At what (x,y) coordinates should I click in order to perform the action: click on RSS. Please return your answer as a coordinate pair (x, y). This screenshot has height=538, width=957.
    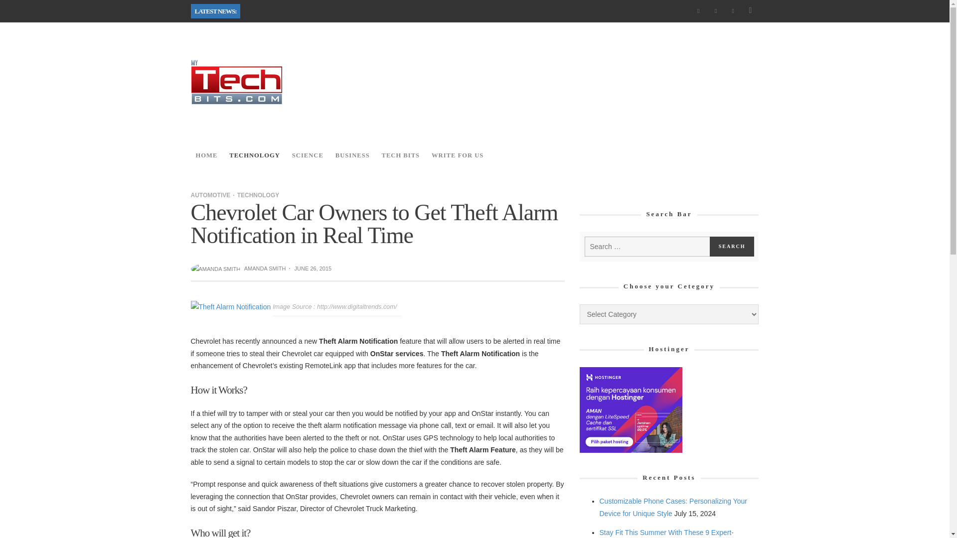
    Looking at the image, I should click on (716, 11).